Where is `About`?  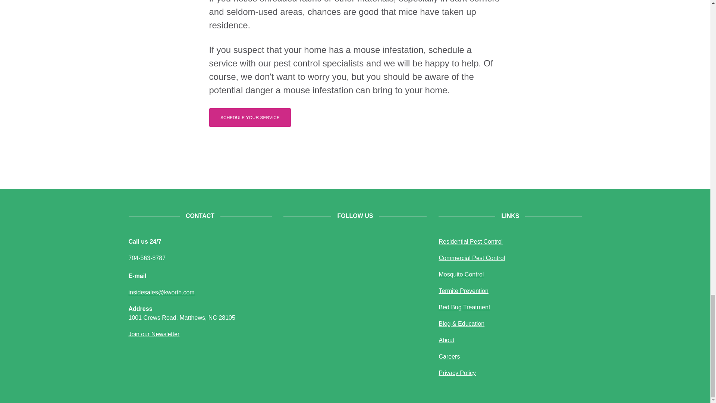 About is located at coordinates (446, 340).